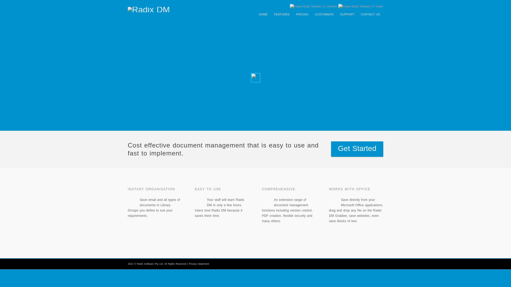  I want to click on Get Started, so click(357, 149).